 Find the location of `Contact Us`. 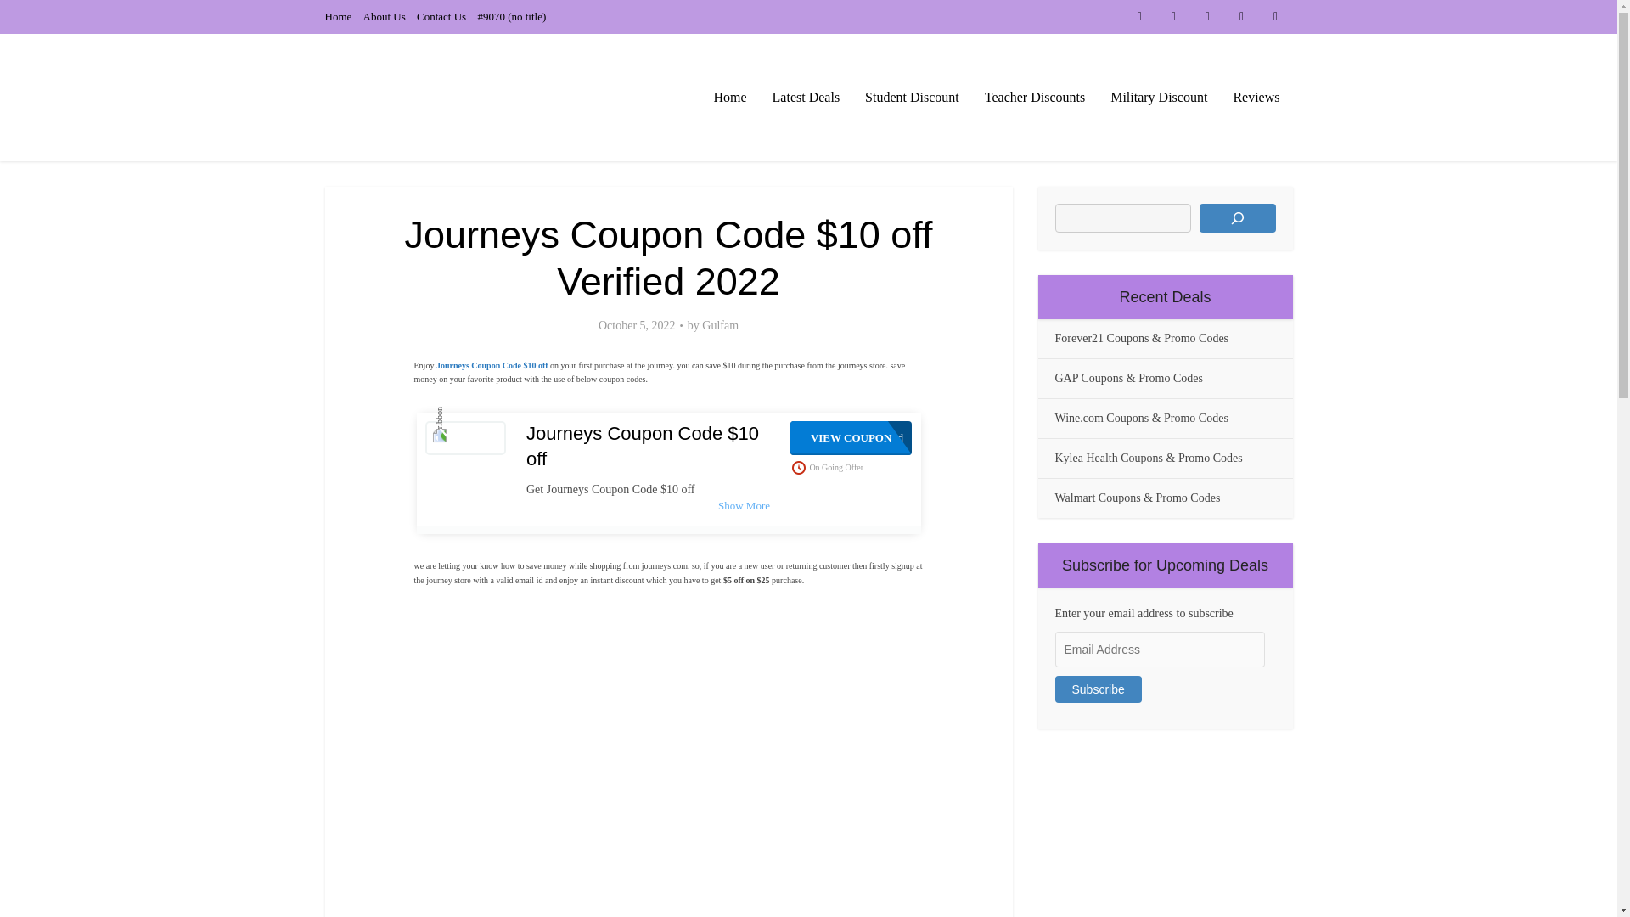

Contact Us is located at coordinates (441, 16).